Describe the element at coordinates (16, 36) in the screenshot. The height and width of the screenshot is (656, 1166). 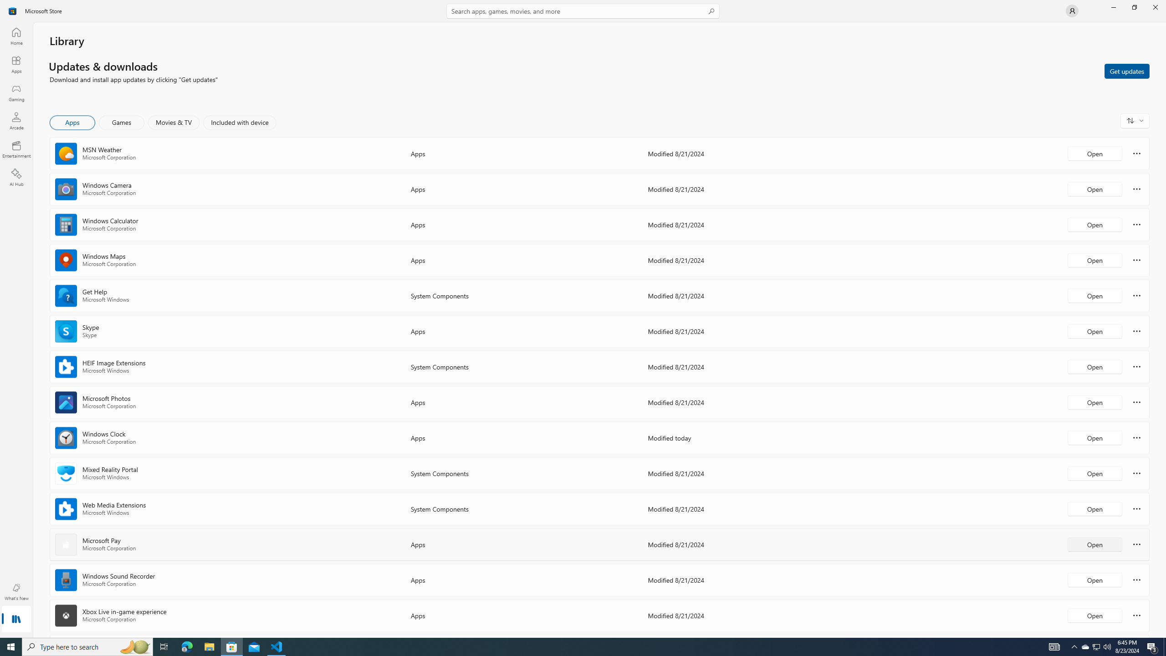
I see `Home` at that location.